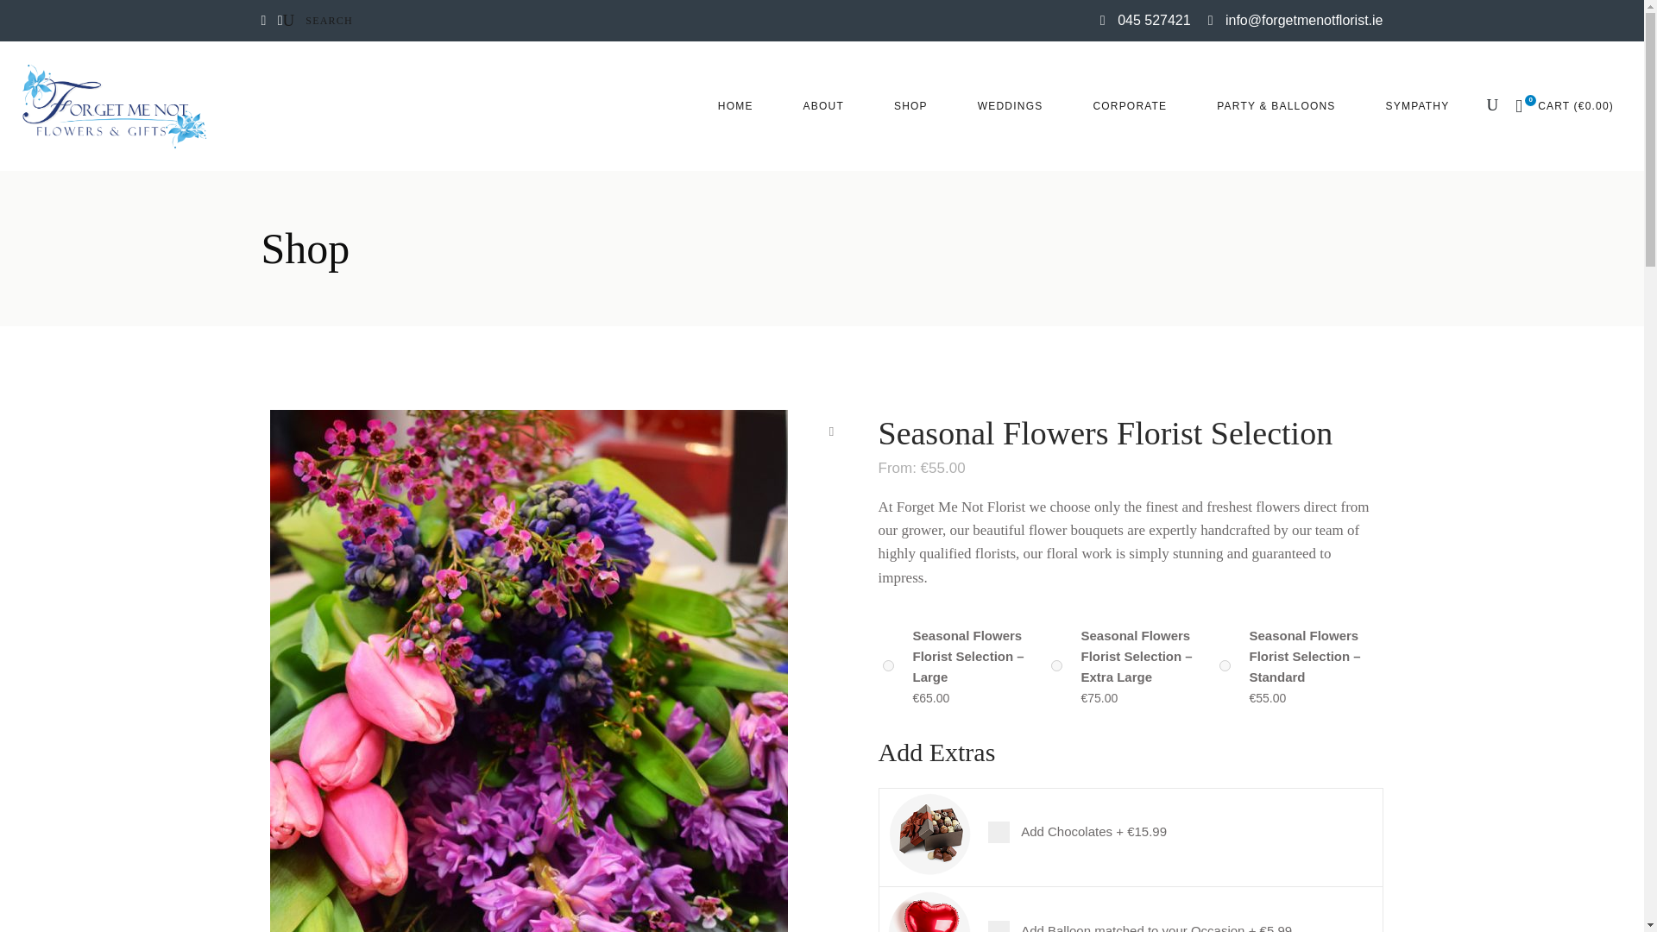 The image size is (1657, 932). I want to click on on, so click(1056, 664).